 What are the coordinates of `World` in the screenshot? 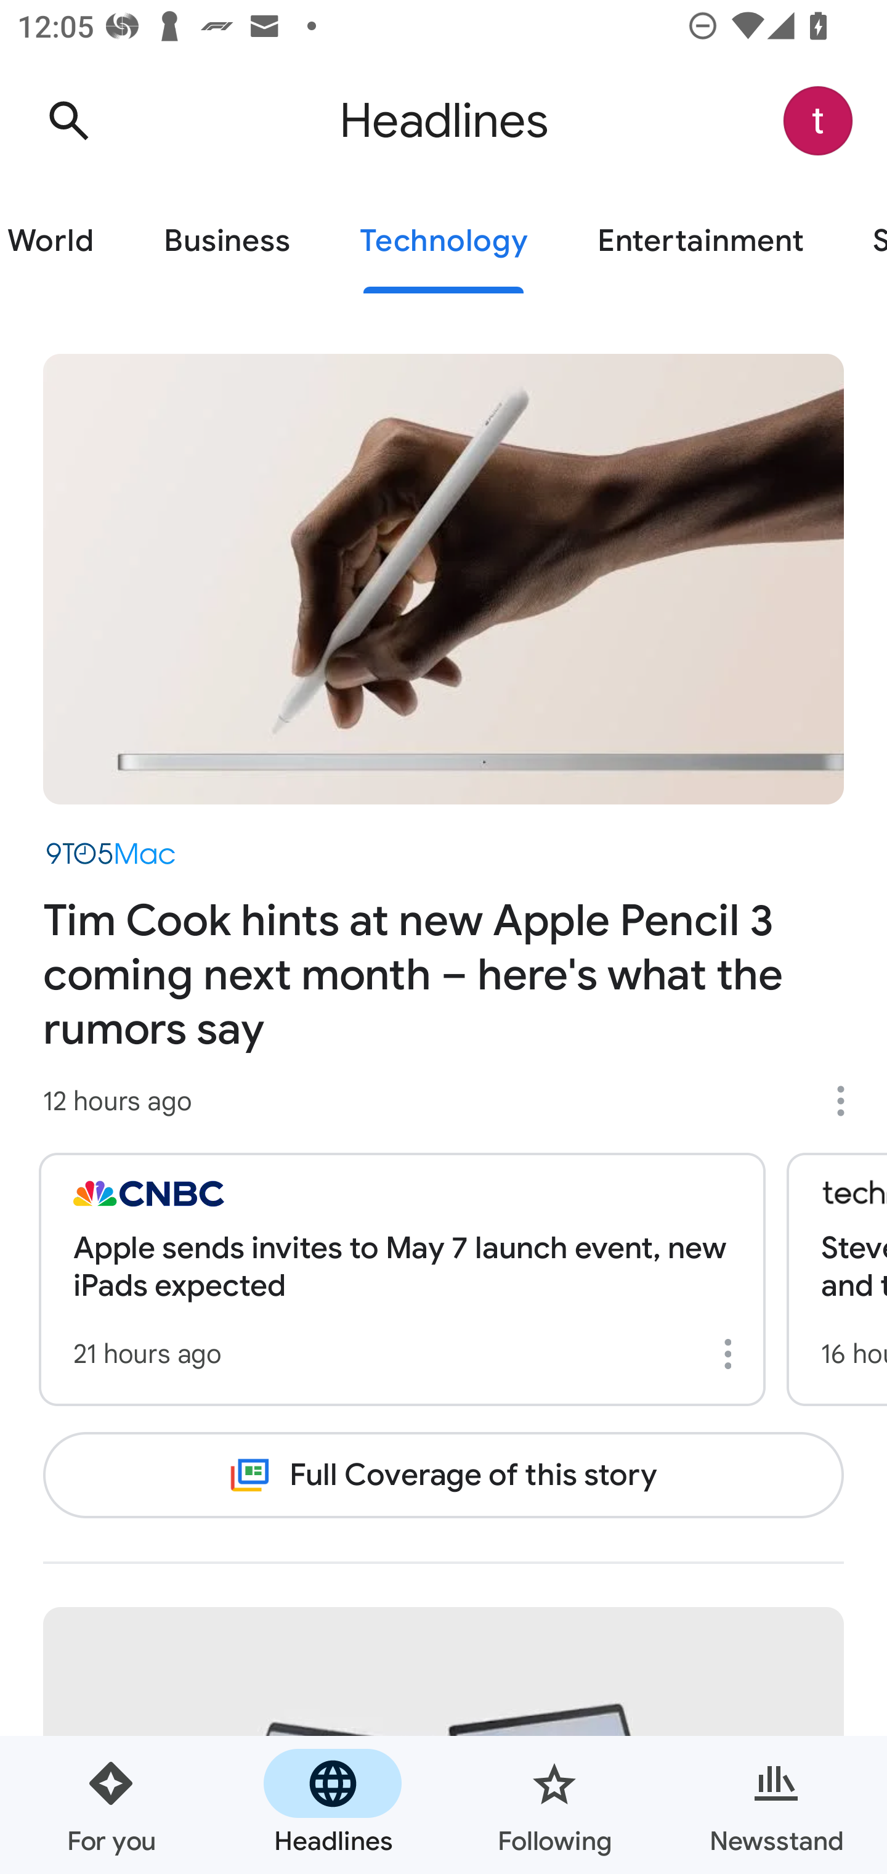 It's located at (64, 242).